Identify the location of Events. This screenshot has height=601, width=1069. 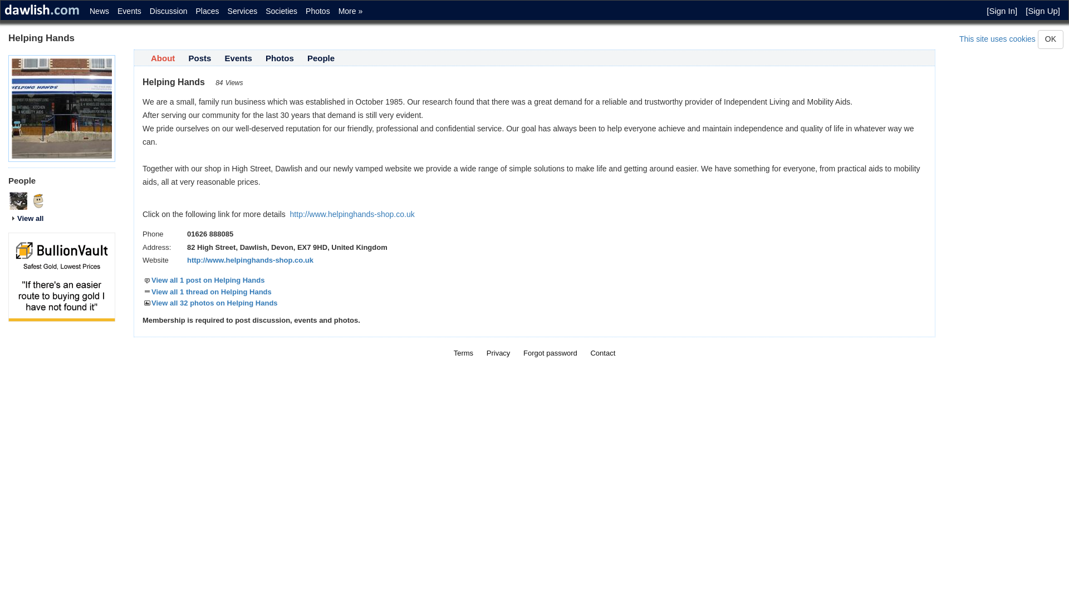
(128, 9).